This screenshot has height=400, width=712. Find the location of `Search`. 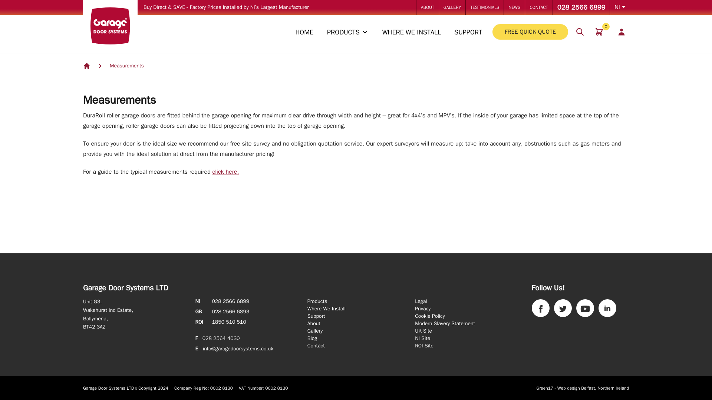

Search is located at coordinates (580, 32).